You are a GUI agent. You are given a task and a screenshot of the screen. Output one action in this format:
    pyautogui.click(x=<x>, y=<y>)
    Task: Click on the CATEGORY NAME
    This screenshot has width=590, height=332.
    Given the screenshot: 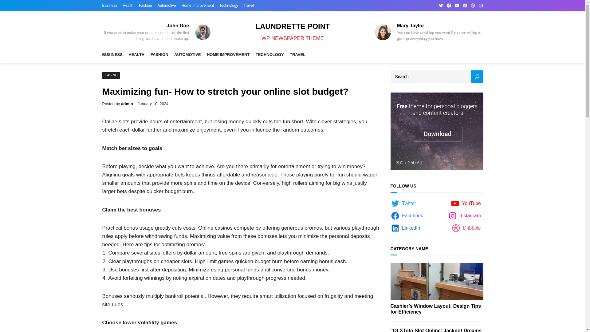 What is the action you would take?
    pyautogui.click(x=409, y=248)
    